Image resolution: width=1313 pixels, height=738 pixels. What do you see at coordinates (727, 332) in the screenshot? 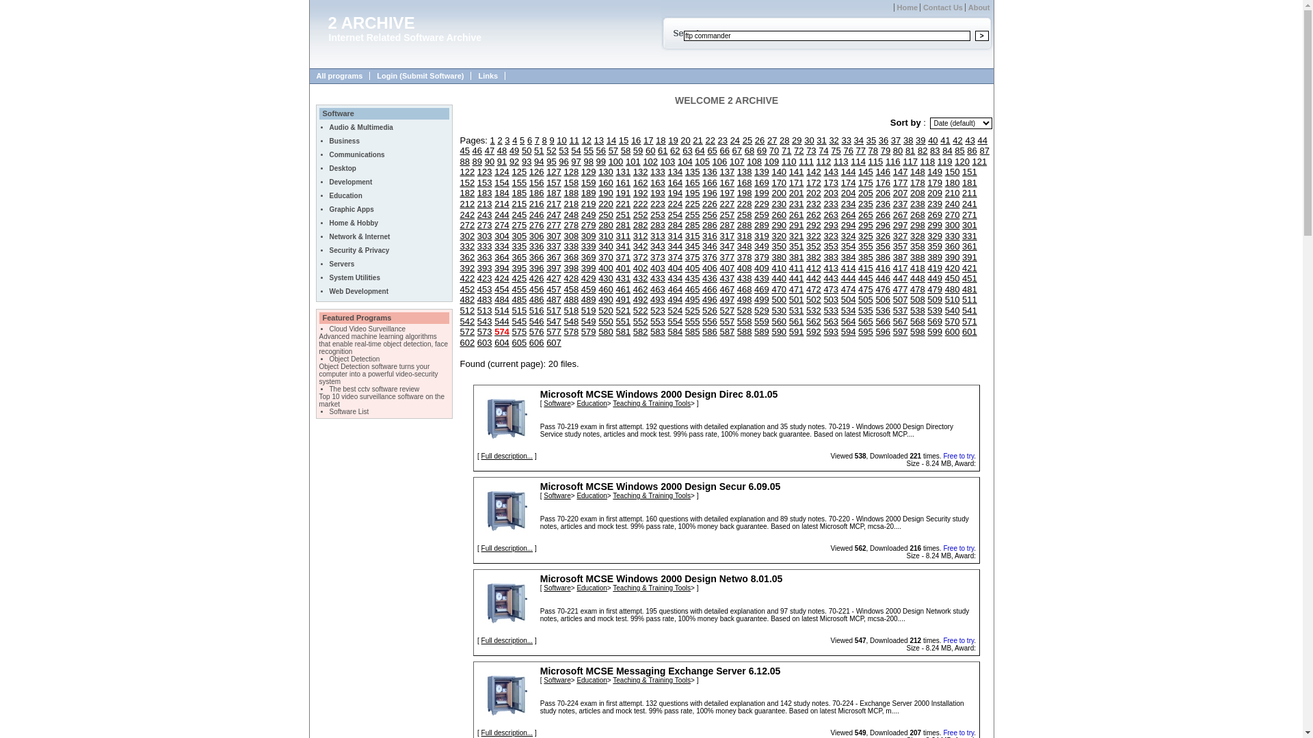
I see `587` at bounding box center [727, 332].